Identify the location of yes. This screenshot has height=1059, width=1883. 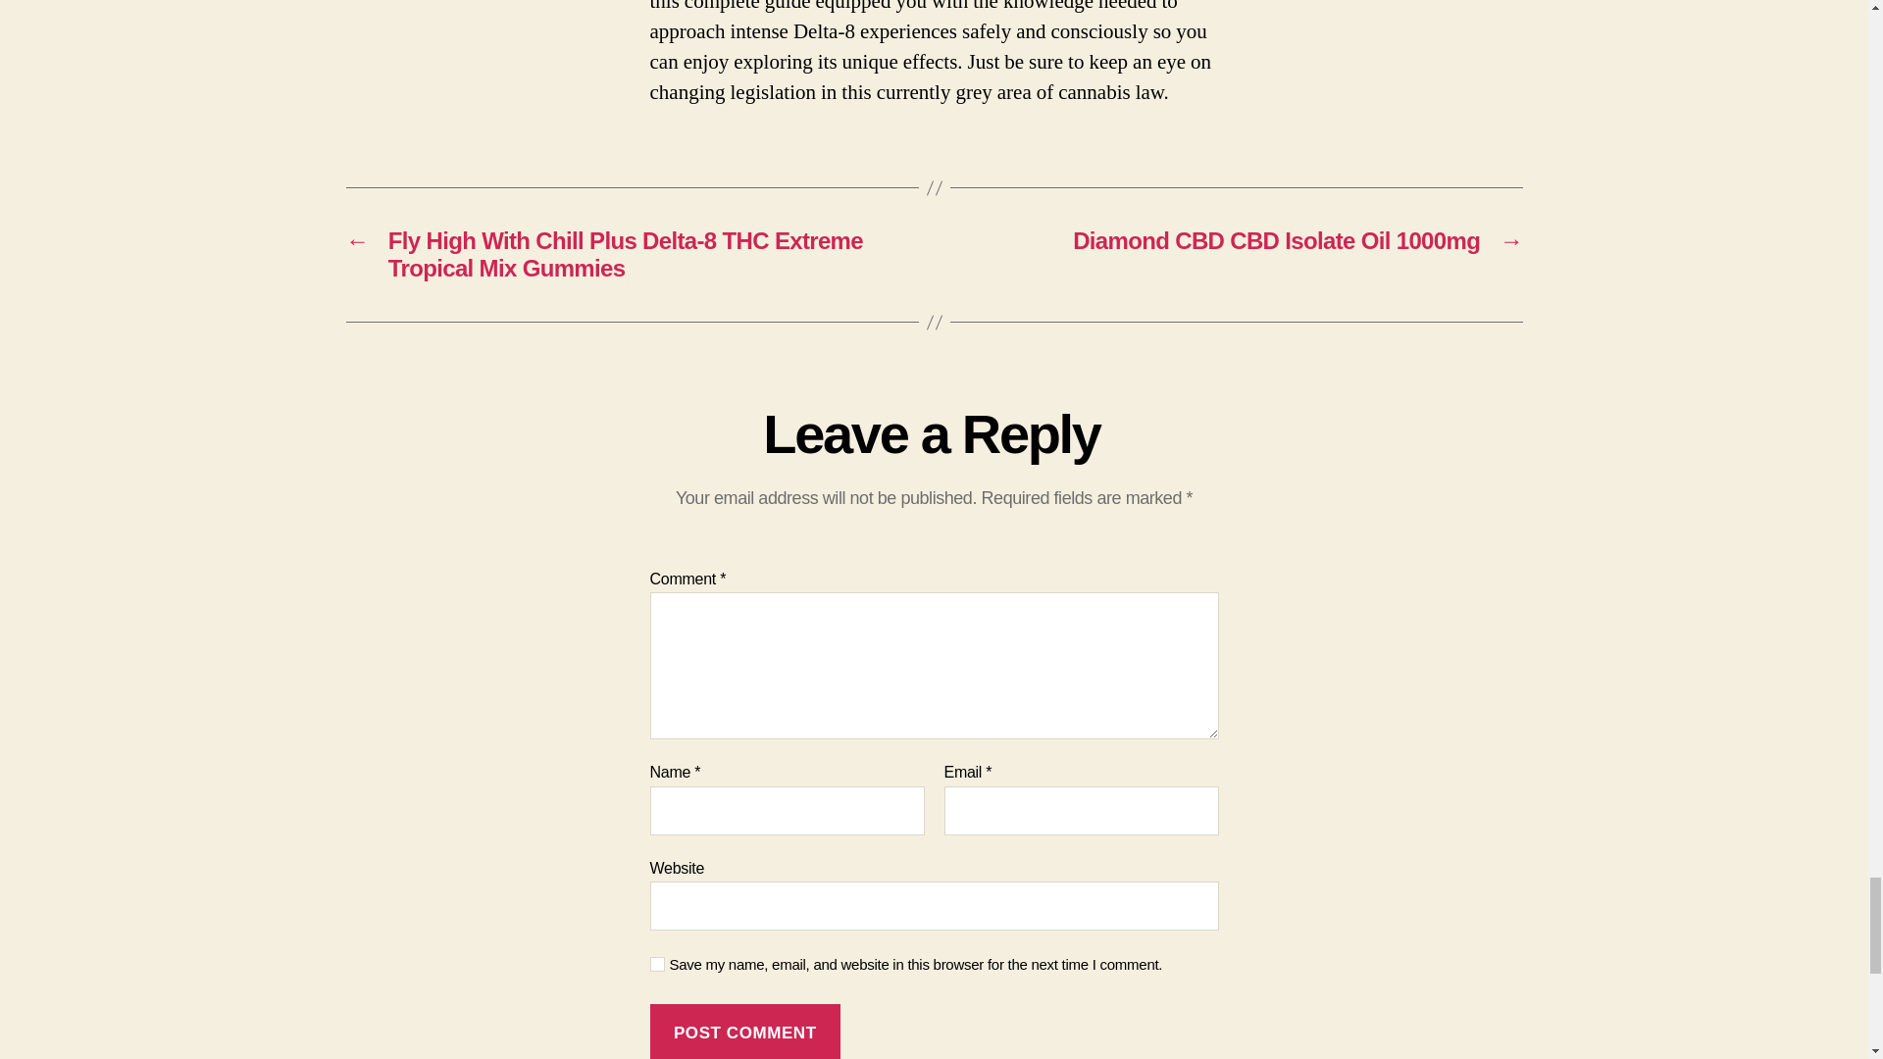
(657, 965).